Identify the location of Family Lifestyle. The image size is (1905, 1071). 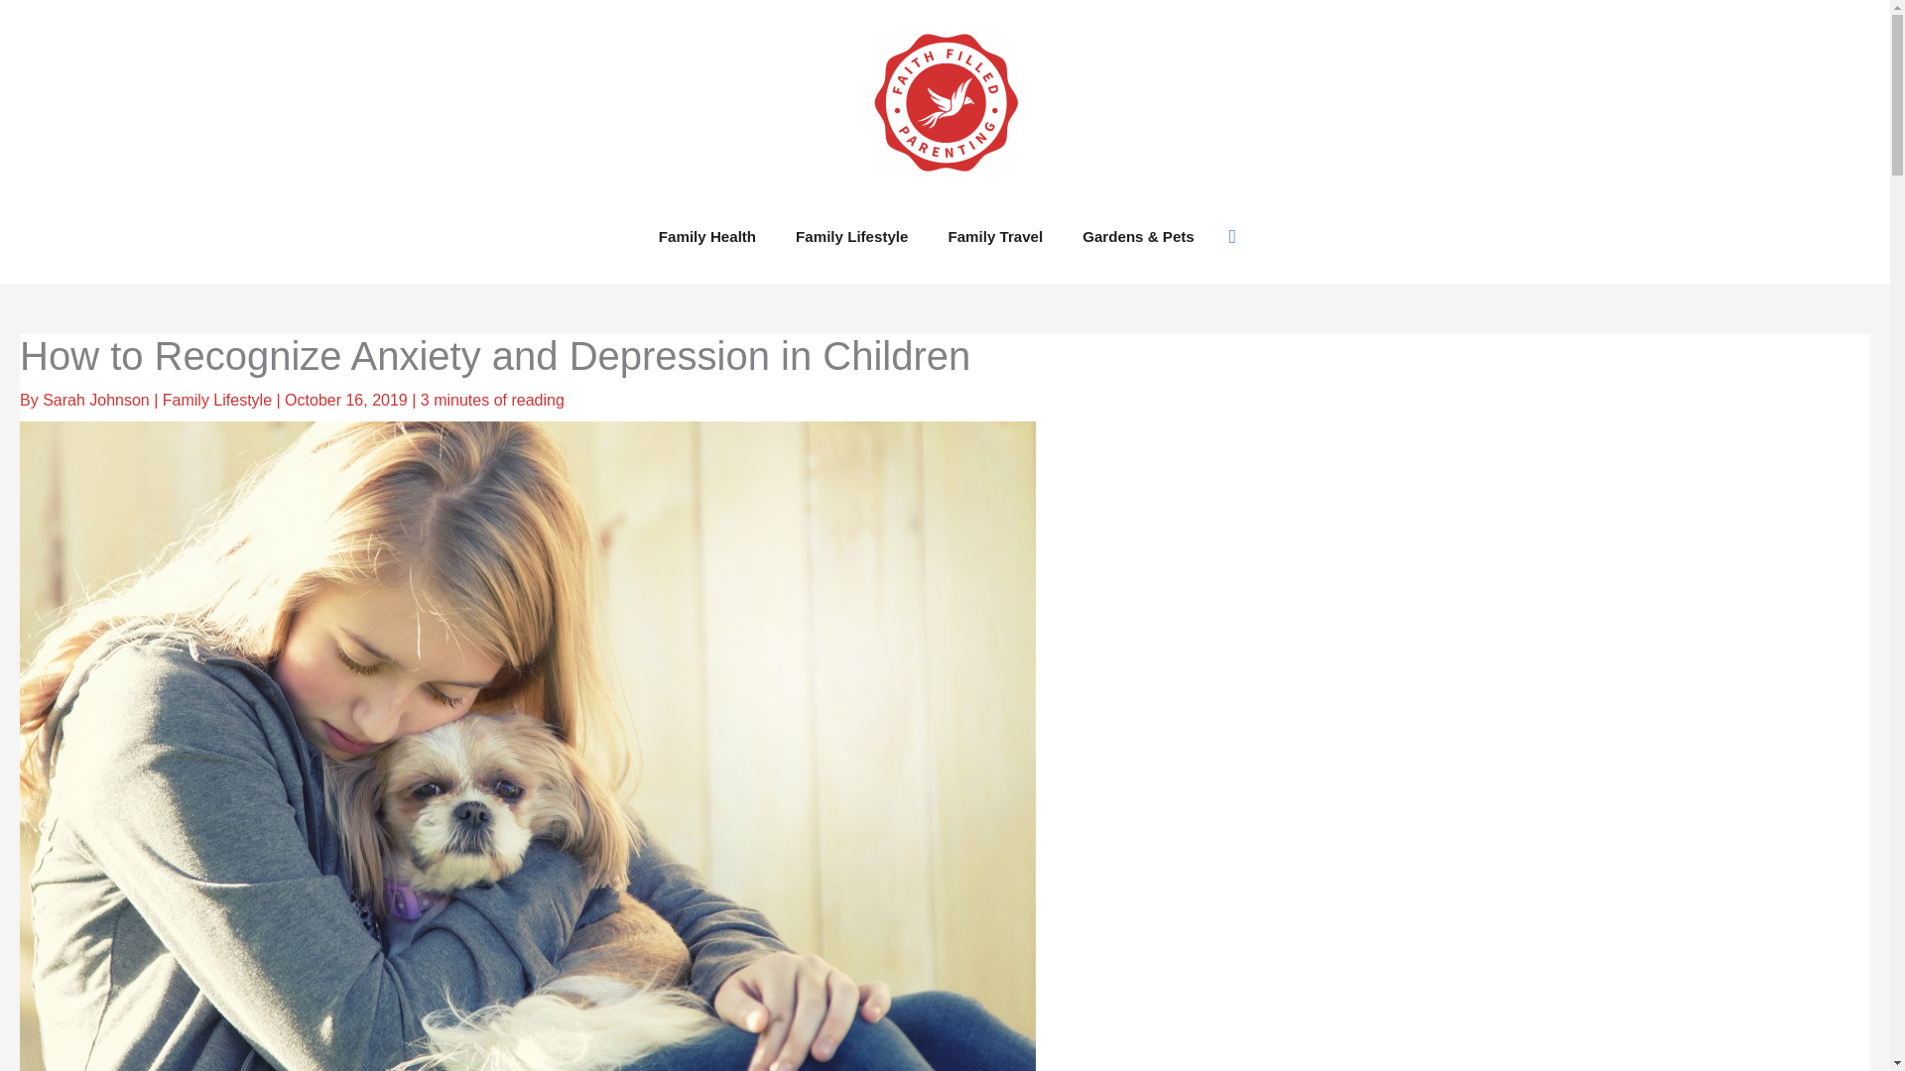
(216, 400).